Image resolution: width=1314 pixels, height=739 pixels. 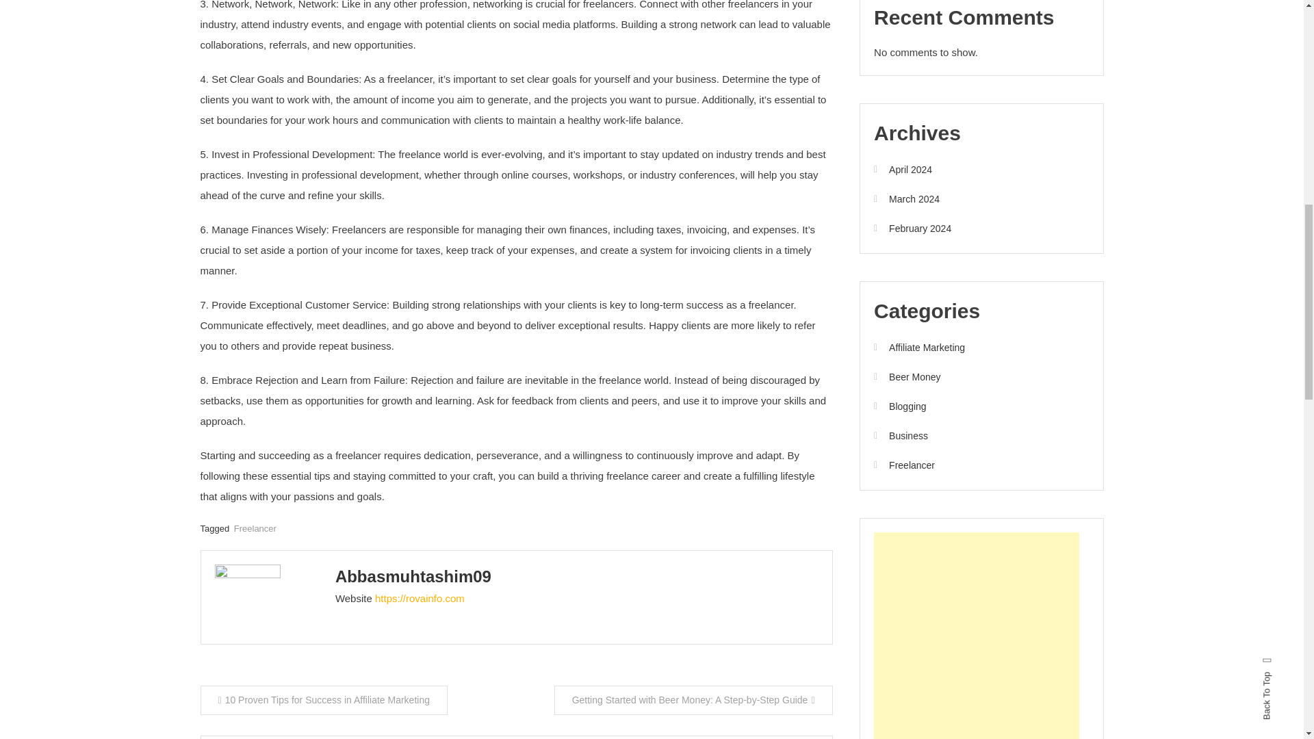 I want to click on Posts by abbasmuhtashim09, so click(x=413, y=576).